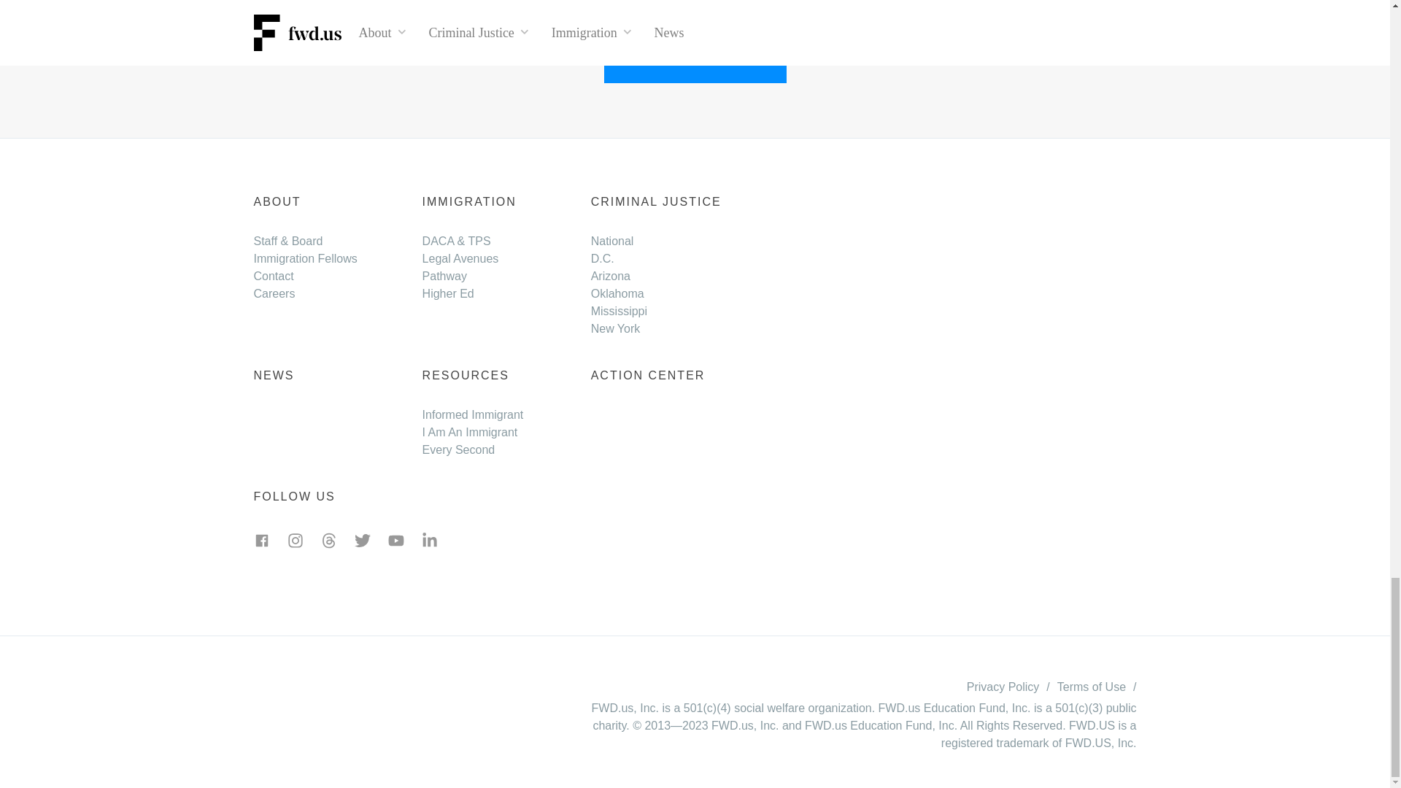 The image size is (1401, 788). Describe the element at coordinates (695, 63) in the screenshot. I see `SEE ALL THE NEWS` at that location.